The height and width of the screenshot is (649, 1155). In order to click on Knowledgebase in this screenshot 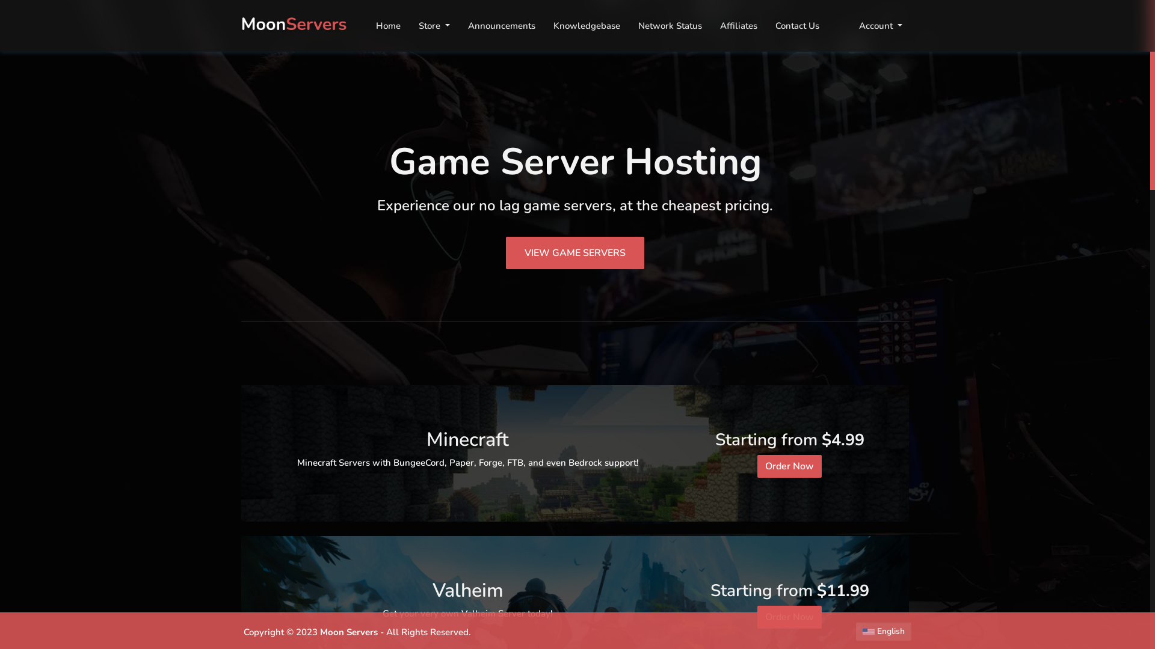, I will do `click(587, 26)`.